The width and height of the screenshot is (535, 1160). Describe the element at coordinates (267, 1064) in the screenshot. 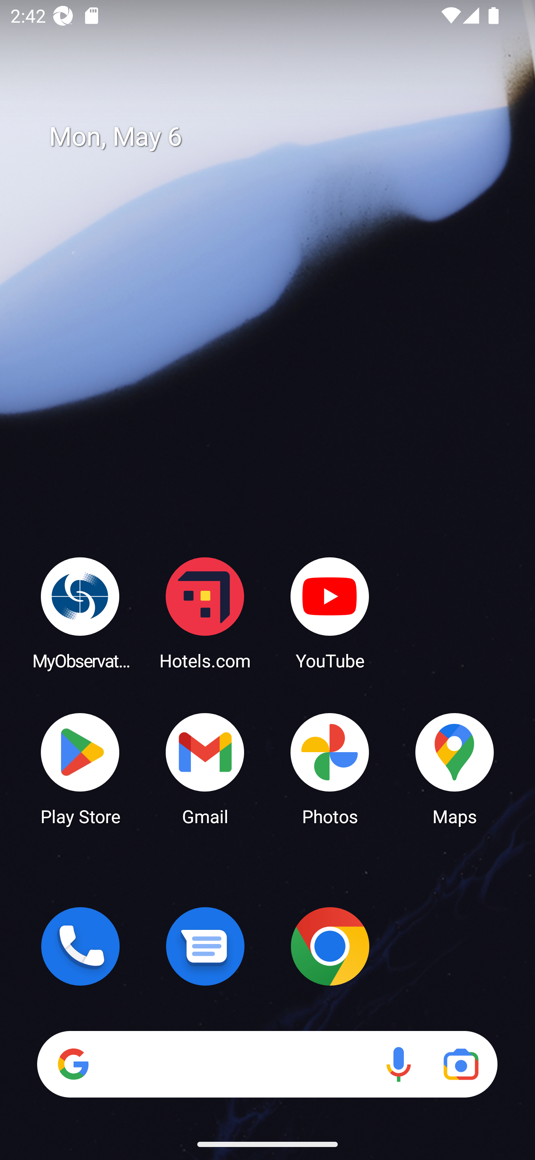

I see `Search Voice search Google Lens` at that location.